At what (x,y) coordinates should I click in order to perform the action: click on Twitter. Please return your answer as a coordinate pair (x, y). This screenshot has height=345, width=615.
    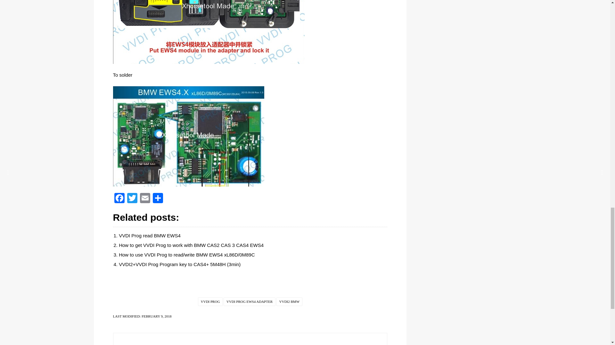
    Looking at the image, I should click on (132, 199).